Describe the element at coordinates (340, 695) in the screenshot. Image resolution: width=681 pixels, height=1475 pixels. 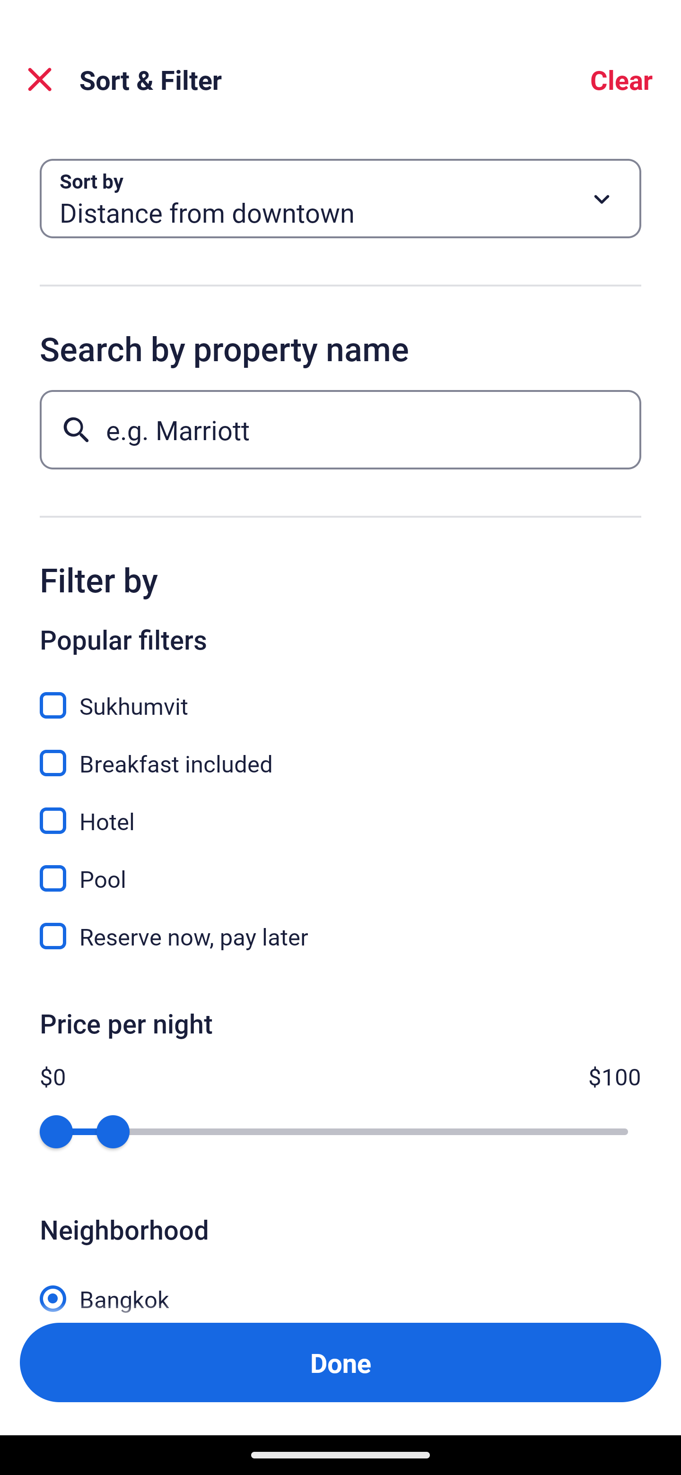
I see `Sukhumvit, Sukhumvit` at that location.